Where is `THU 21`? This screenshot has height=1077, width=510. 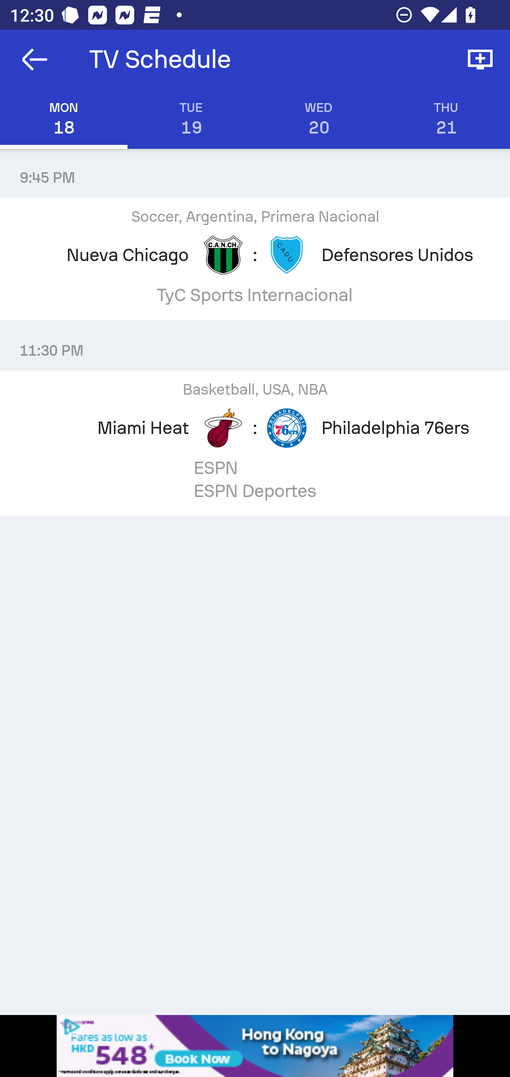 THU 21 is located at coordinates (446, 119).